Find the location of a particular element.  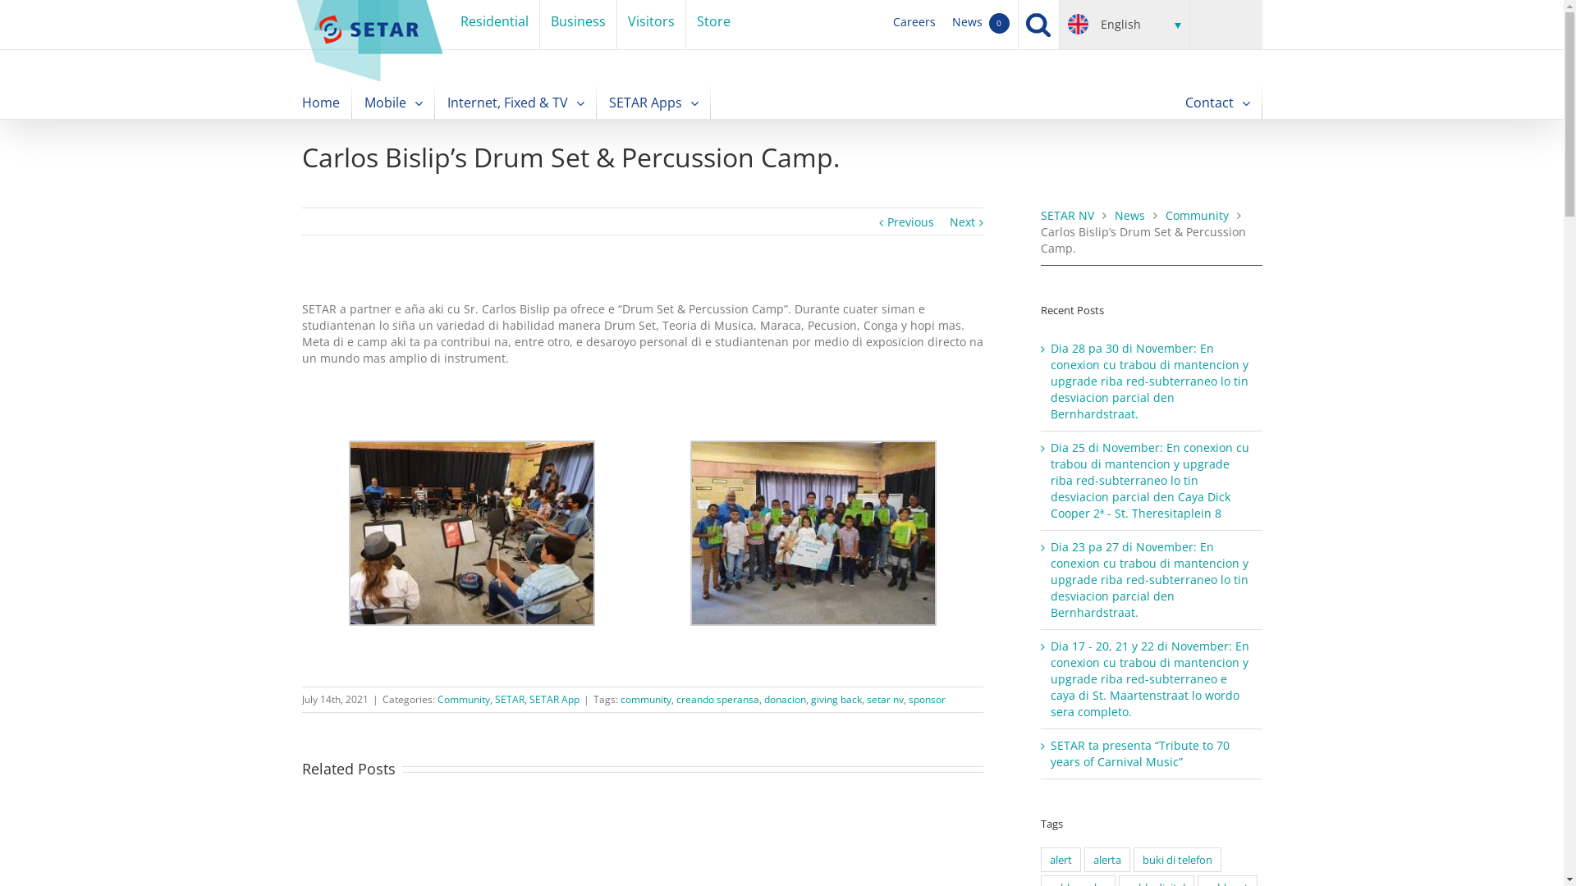

SETAR NV is located at coordinates (1067, 215).